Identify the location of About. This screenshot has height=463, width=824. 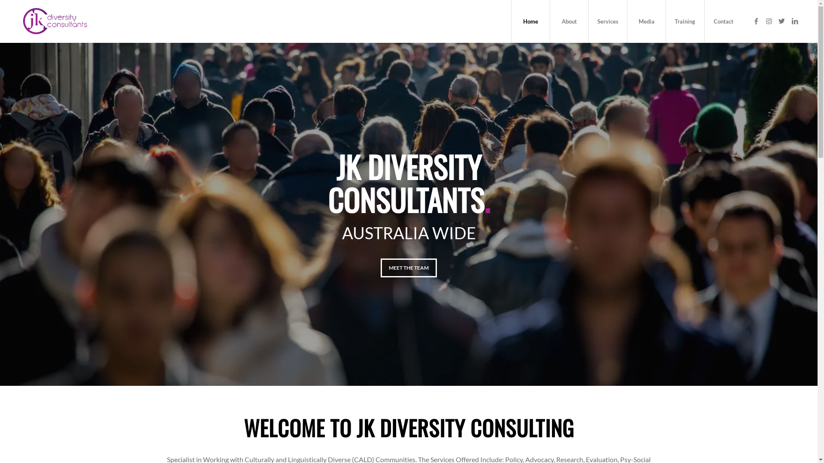
(569, 21).